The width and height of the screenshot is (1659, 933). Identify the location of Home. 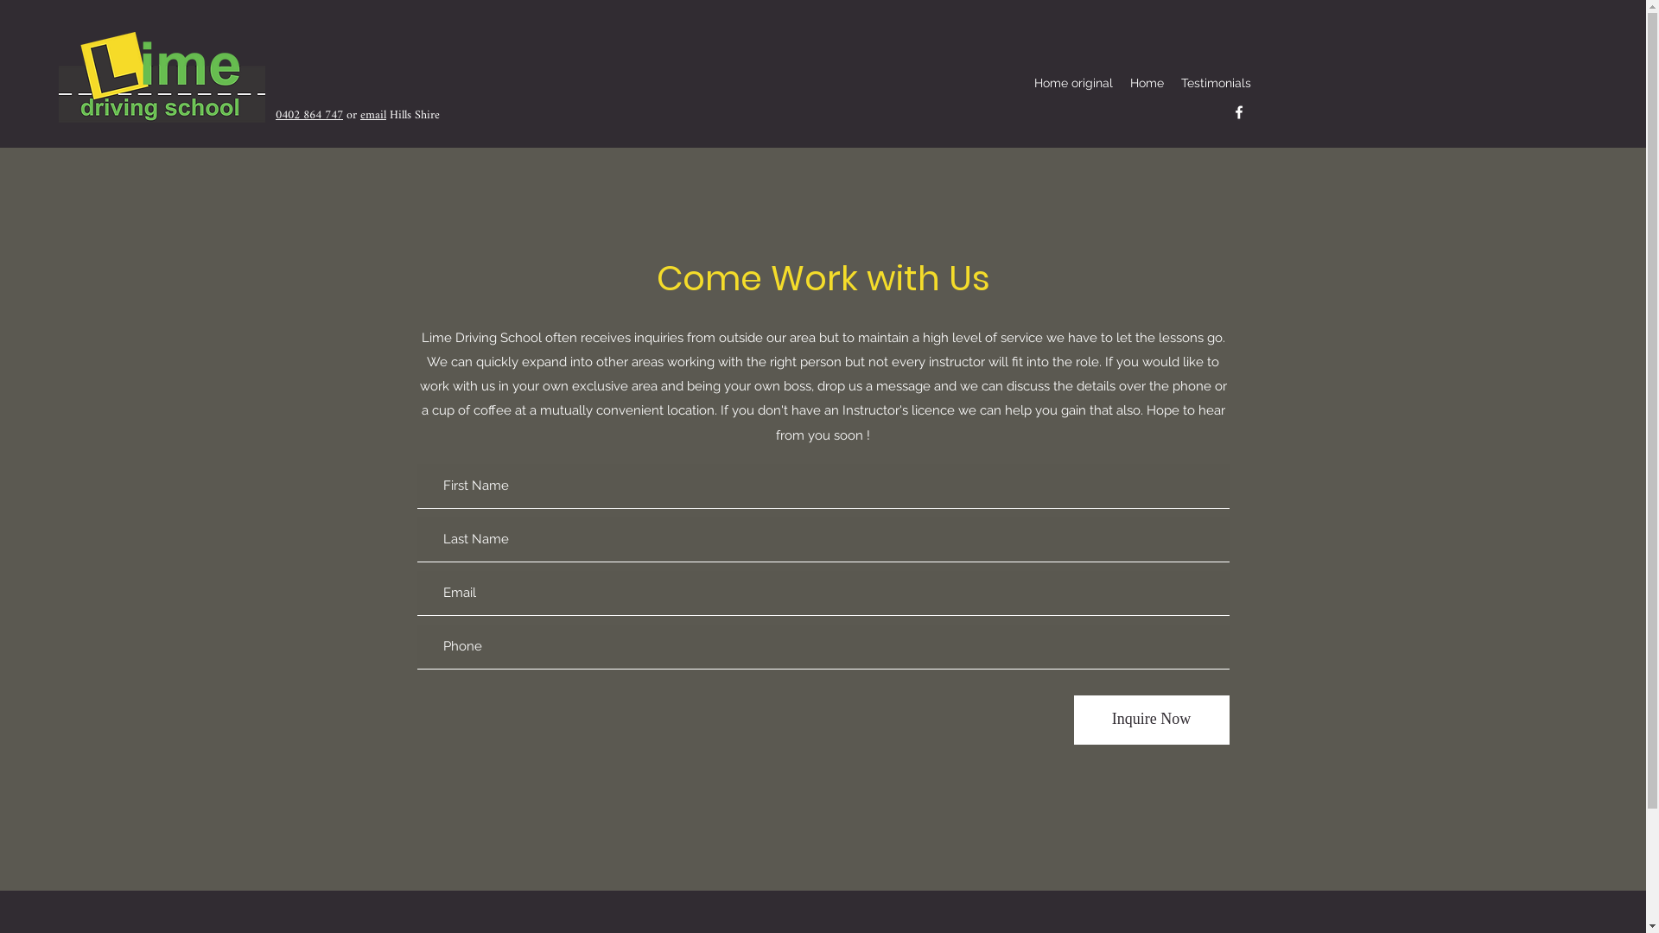
(1147, 83).